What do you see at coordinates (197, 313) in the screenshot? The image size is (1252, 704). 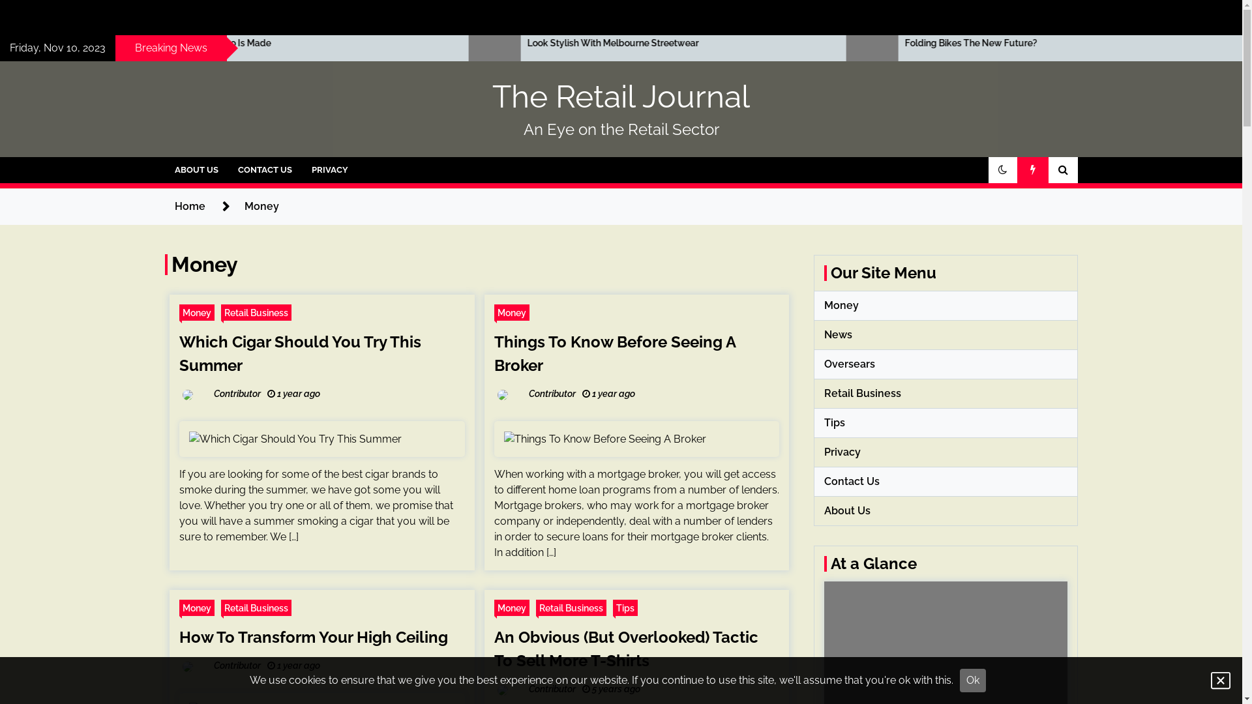 I see `Money` at bounding box center [197, 313].